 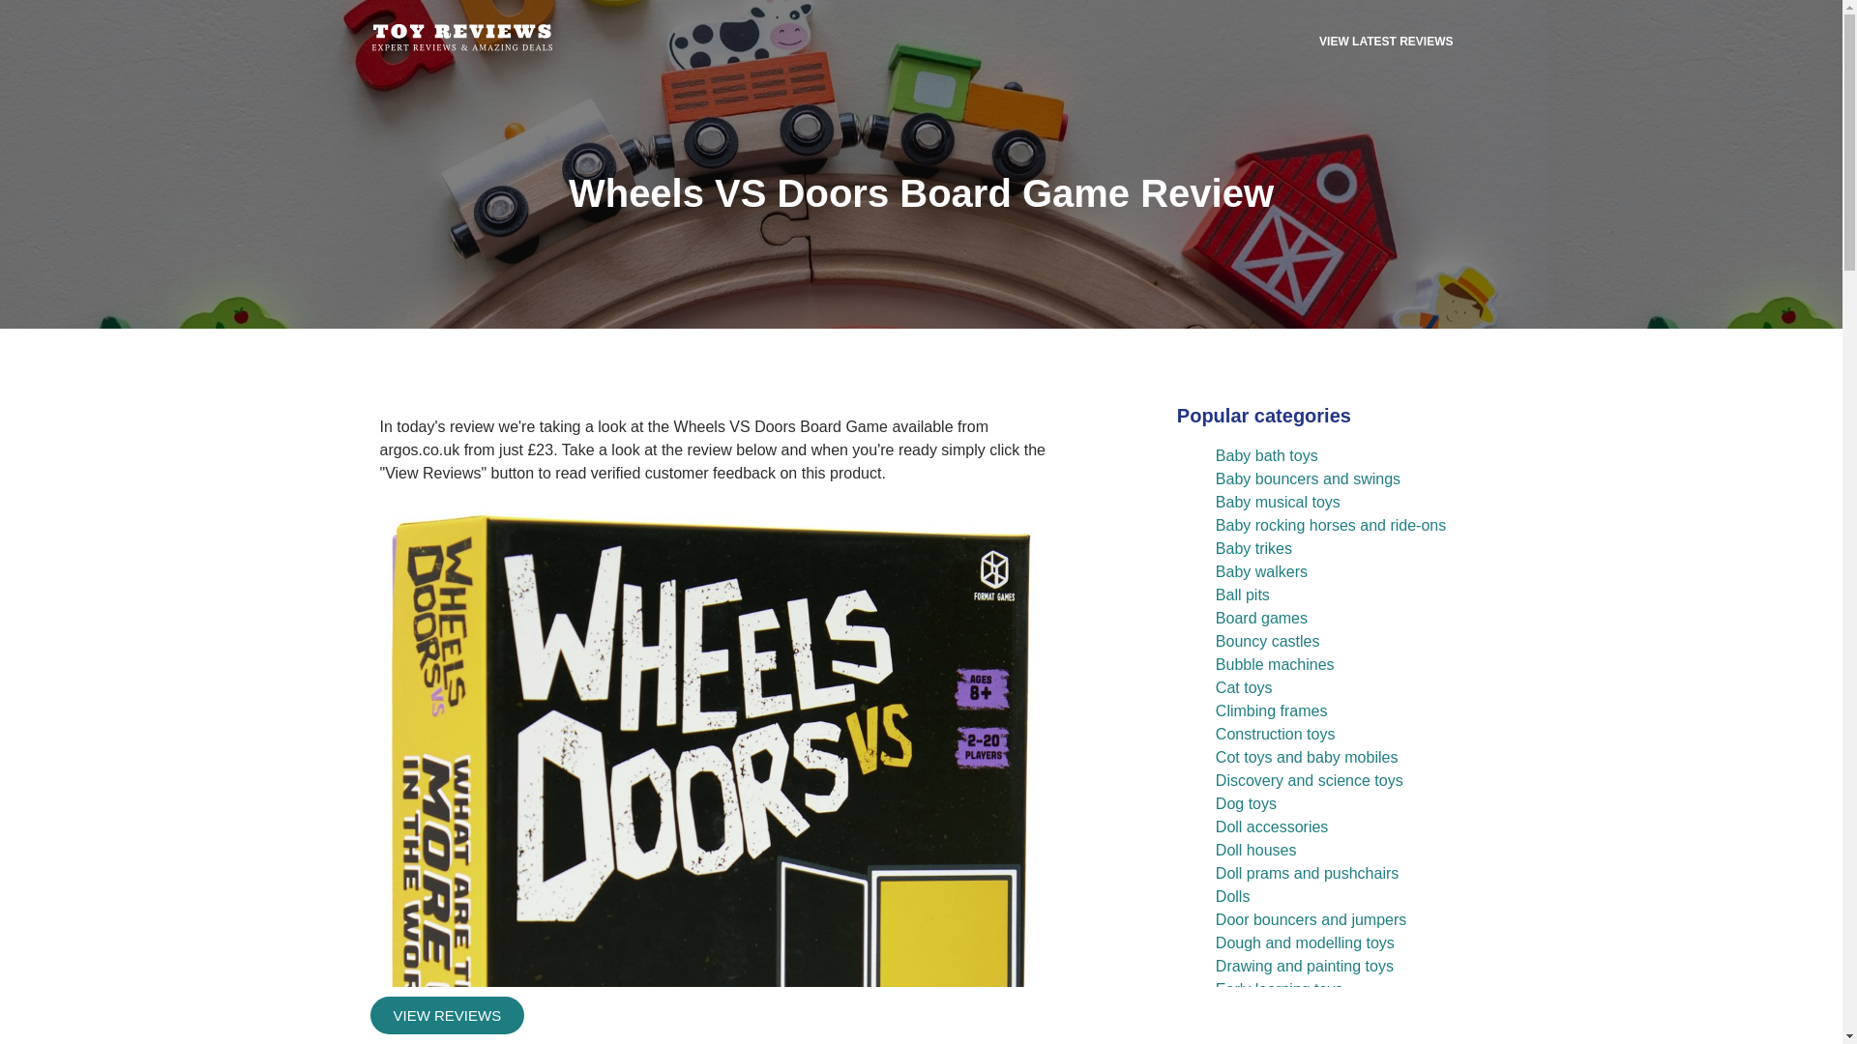 I want to click on Cat toys, so click(x=1244, y=688).